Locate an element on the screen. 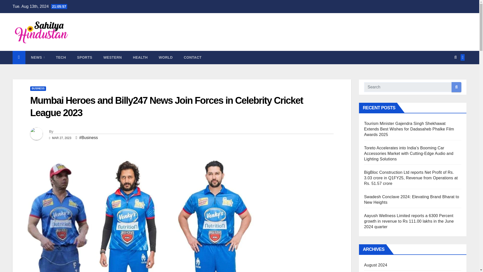 This screenshot has width=483, height=272. WESTERN is located at coordinates (113, 57).